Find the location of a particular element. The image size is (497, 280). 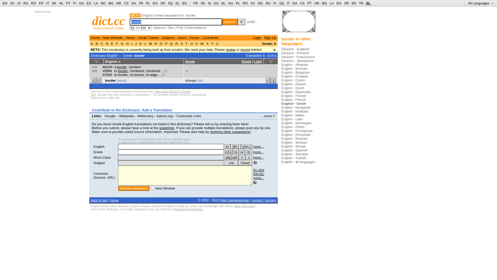

IT is located at coordinates (48, 3).